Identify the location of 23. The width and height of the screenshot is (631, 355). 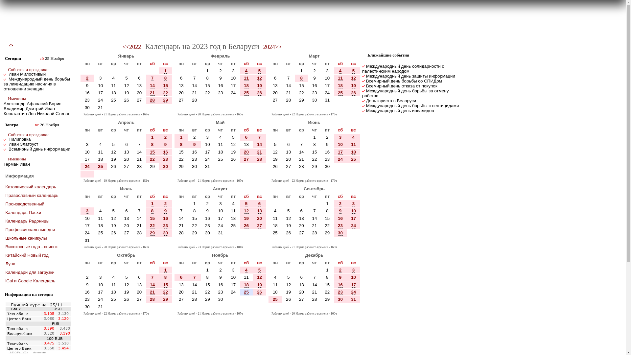
(166, 159).